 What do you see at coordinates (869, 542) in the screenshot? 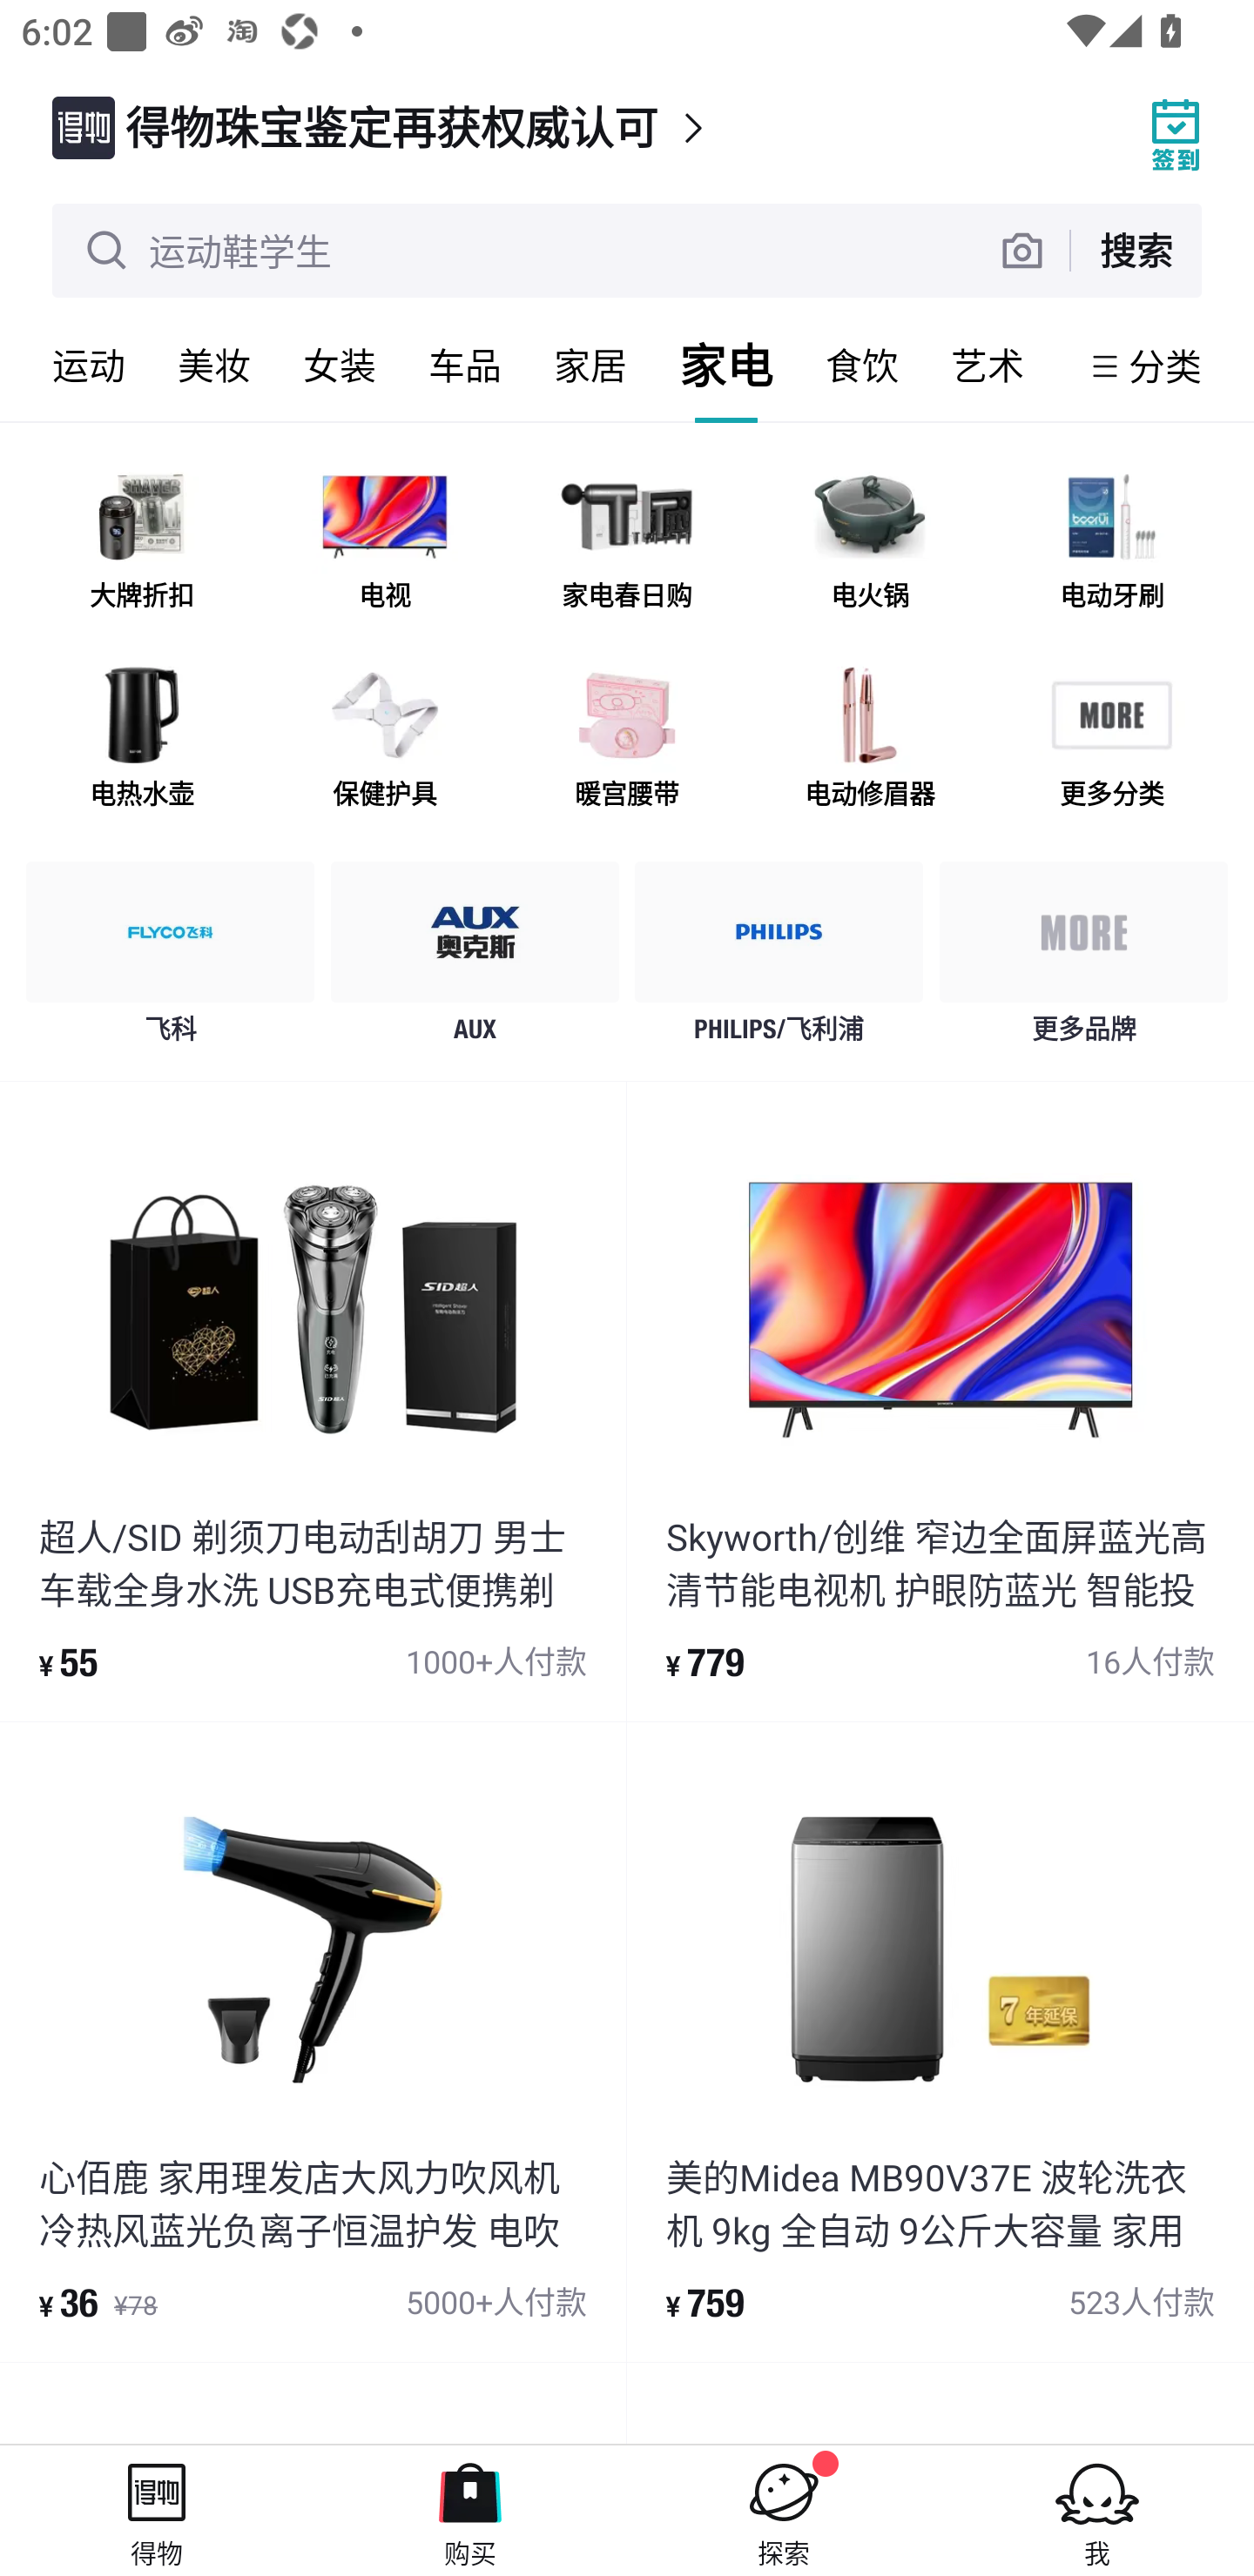
I see `电火锅` at bounding box center [869, 542].